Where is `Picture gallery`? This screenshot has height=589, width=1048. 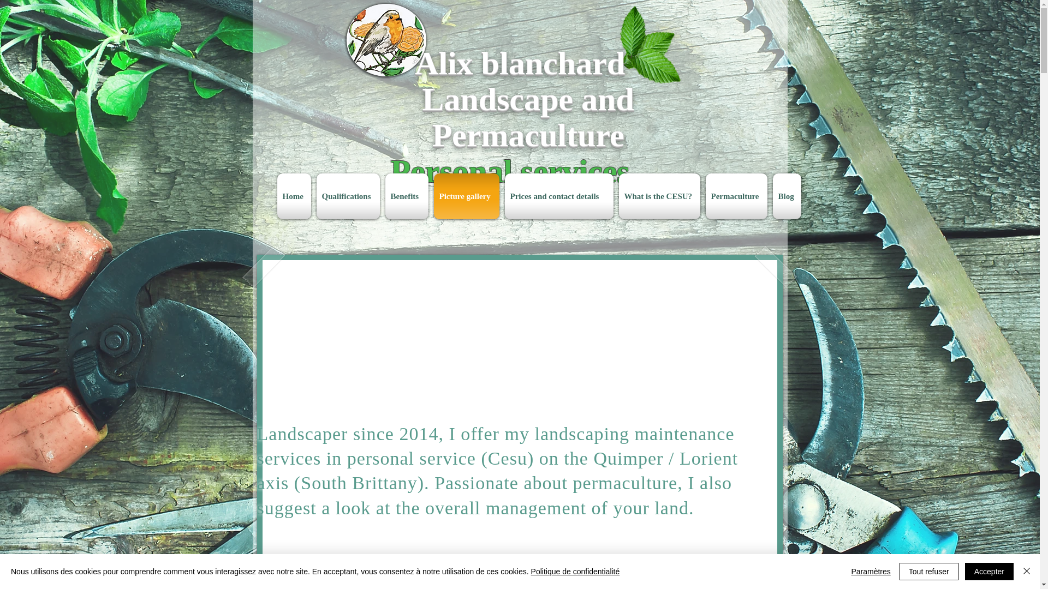 Picture gallery is located at coordinates (466, 196).